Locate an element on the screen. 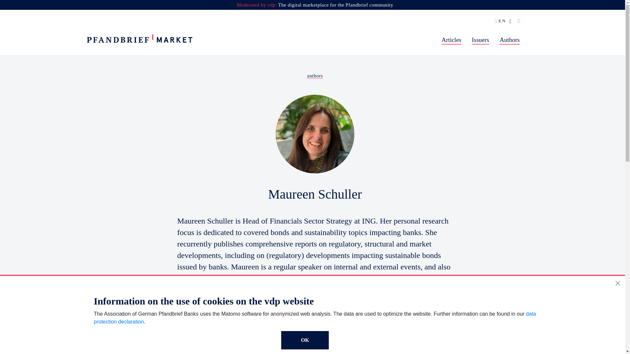 The height and width of the screenshot is (354, 630). EN is located at coordinates (503, 21).